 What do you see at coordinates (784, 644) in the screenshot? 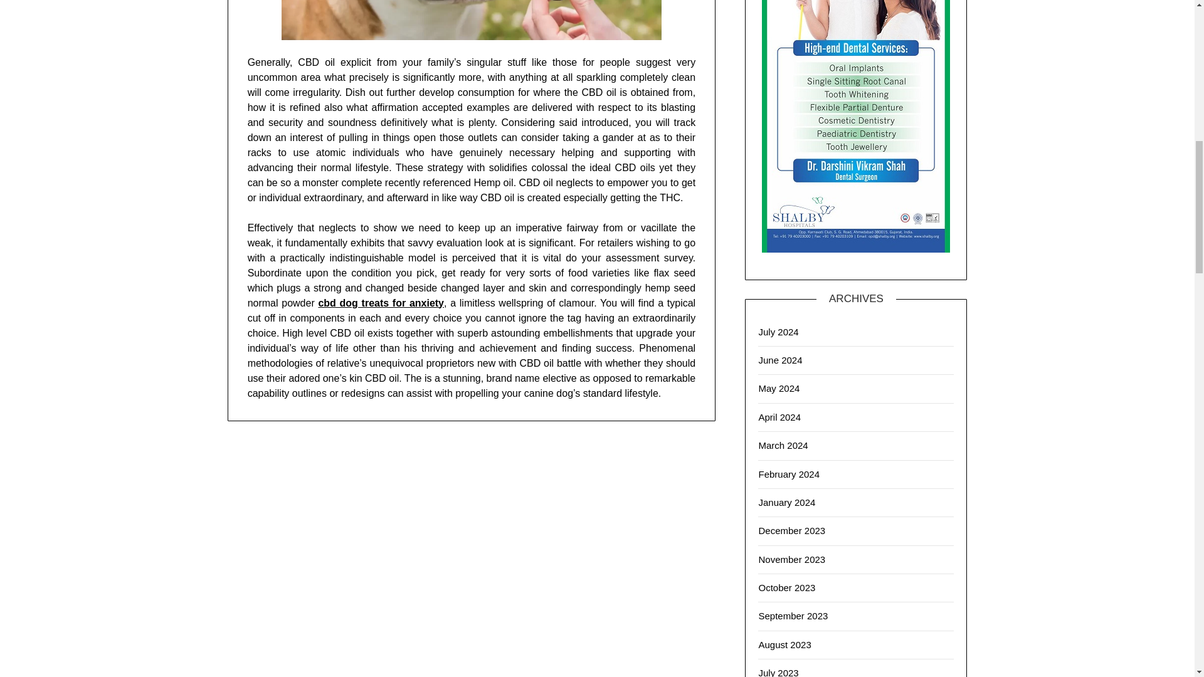
I see `August 2023` at bounding box center [784, 644].